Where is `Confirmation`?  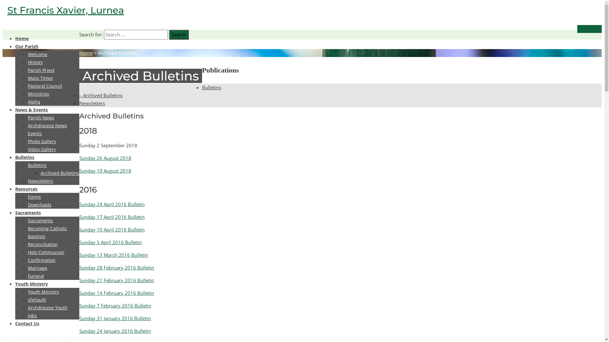
Confirmation is located at coordinates (42, 260).